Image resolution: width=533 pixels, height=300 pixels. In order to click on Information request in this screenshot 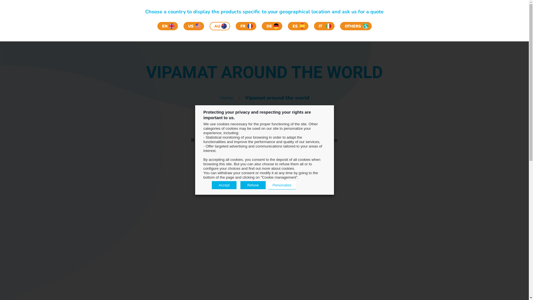, I will do `click(424, 23)`.